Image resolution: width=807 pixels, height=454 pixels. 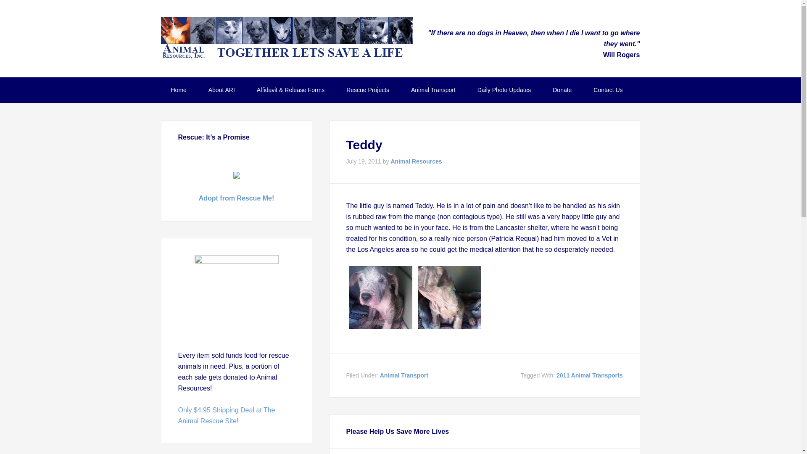 What do you see at coordinates (236, 198) in the screenshot?
I see `Adopt from Rescue Me!` at bounding box center [236, 198].